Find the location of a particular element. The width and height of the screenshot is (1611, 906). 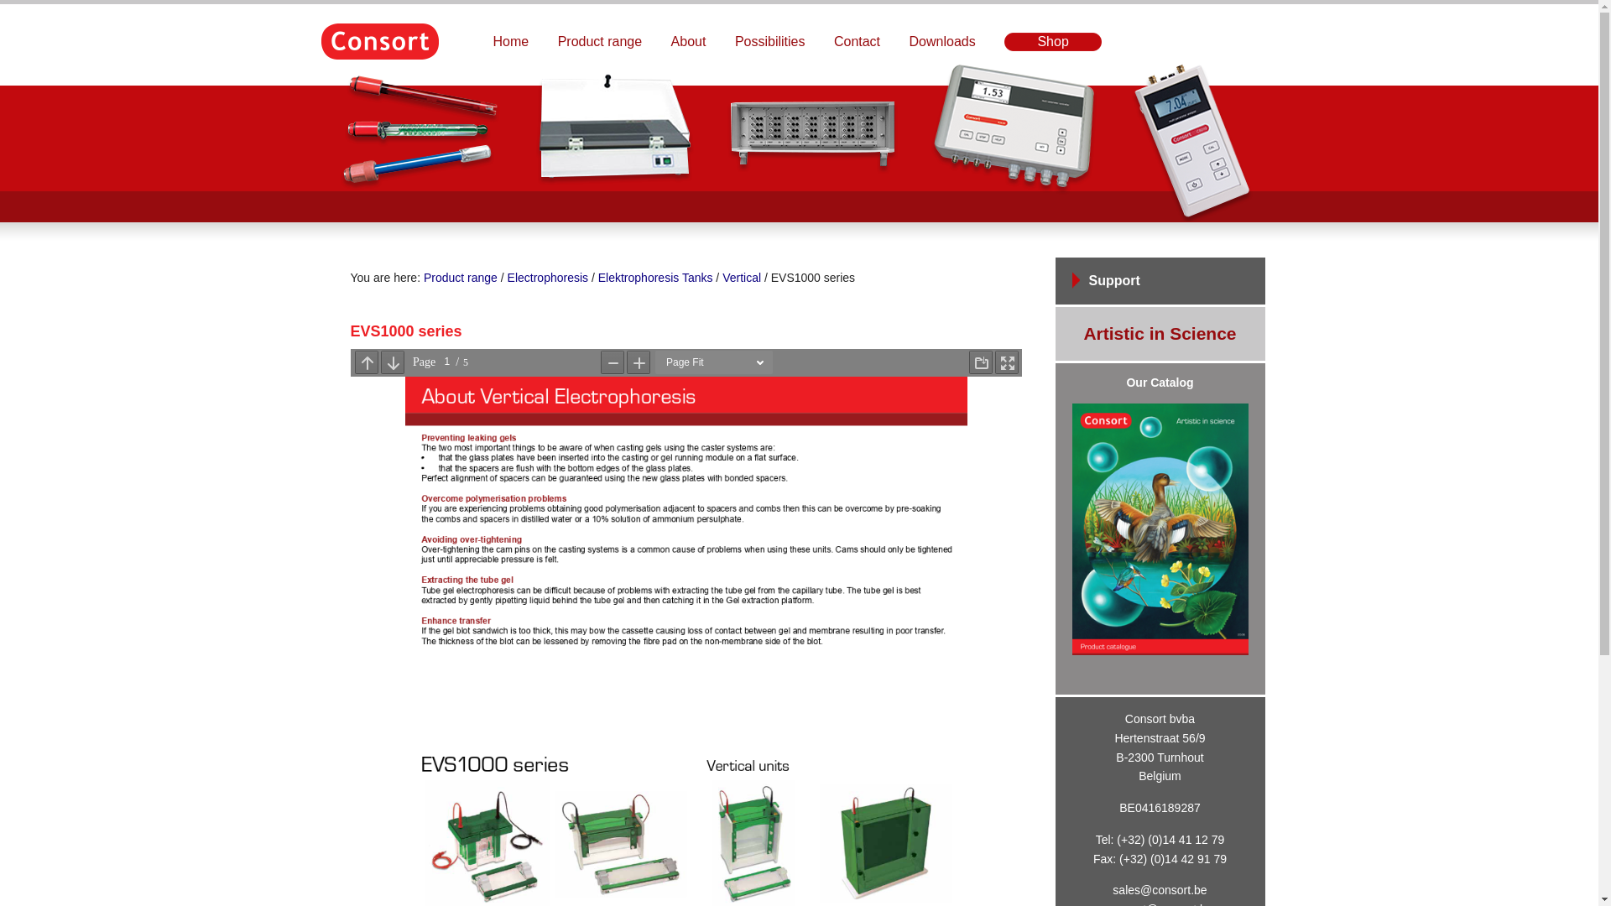

Elektrophoresis Tanks is located at coordinates (656, 278).